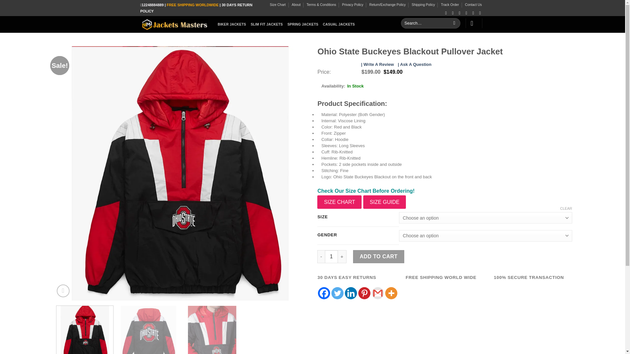  I want to click on SIZE GUIDE, so click(385, 202).